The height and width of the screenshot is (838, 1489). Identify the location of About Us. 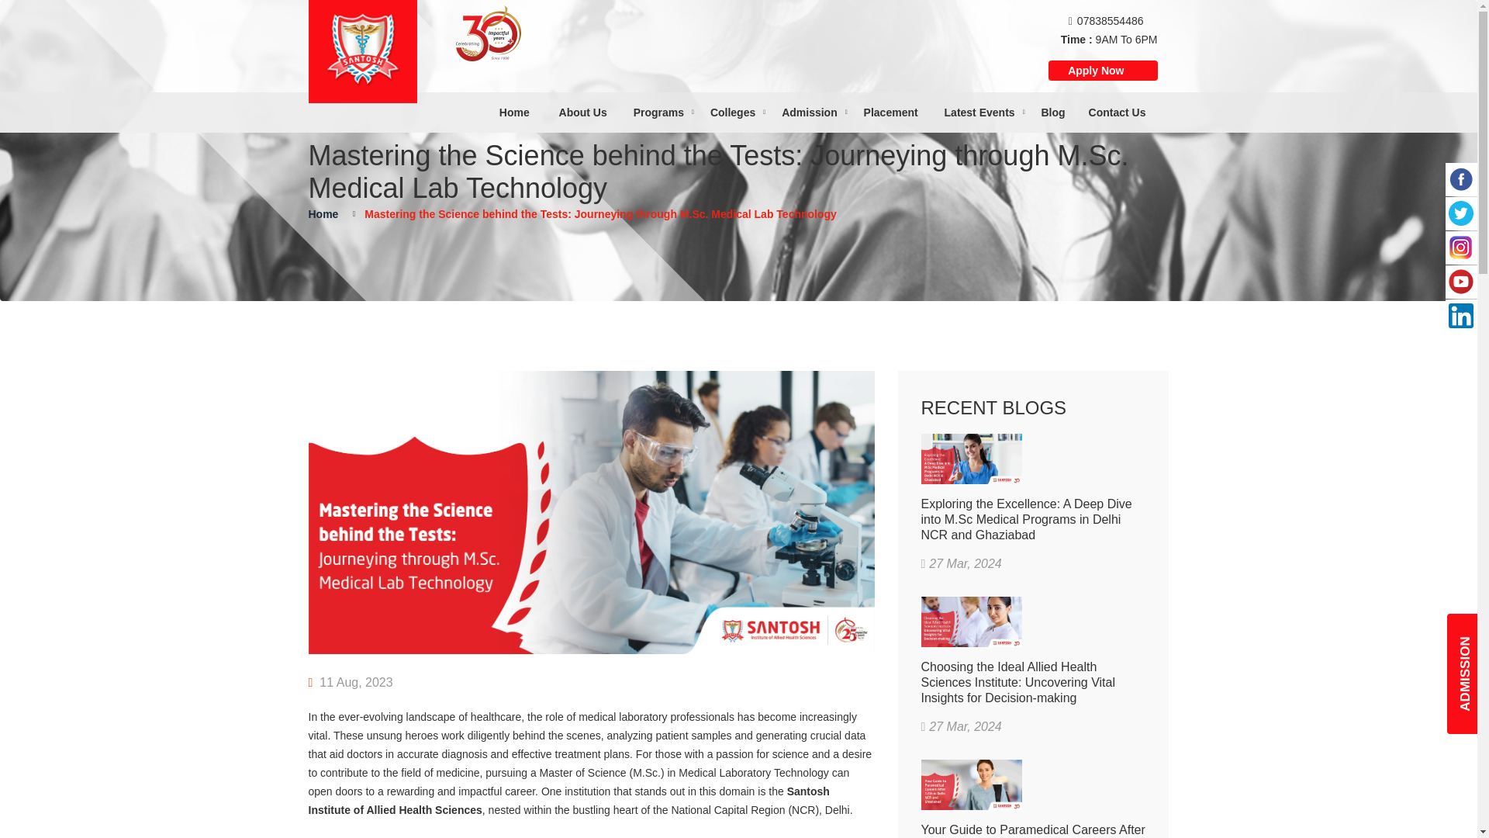
(583, 112).